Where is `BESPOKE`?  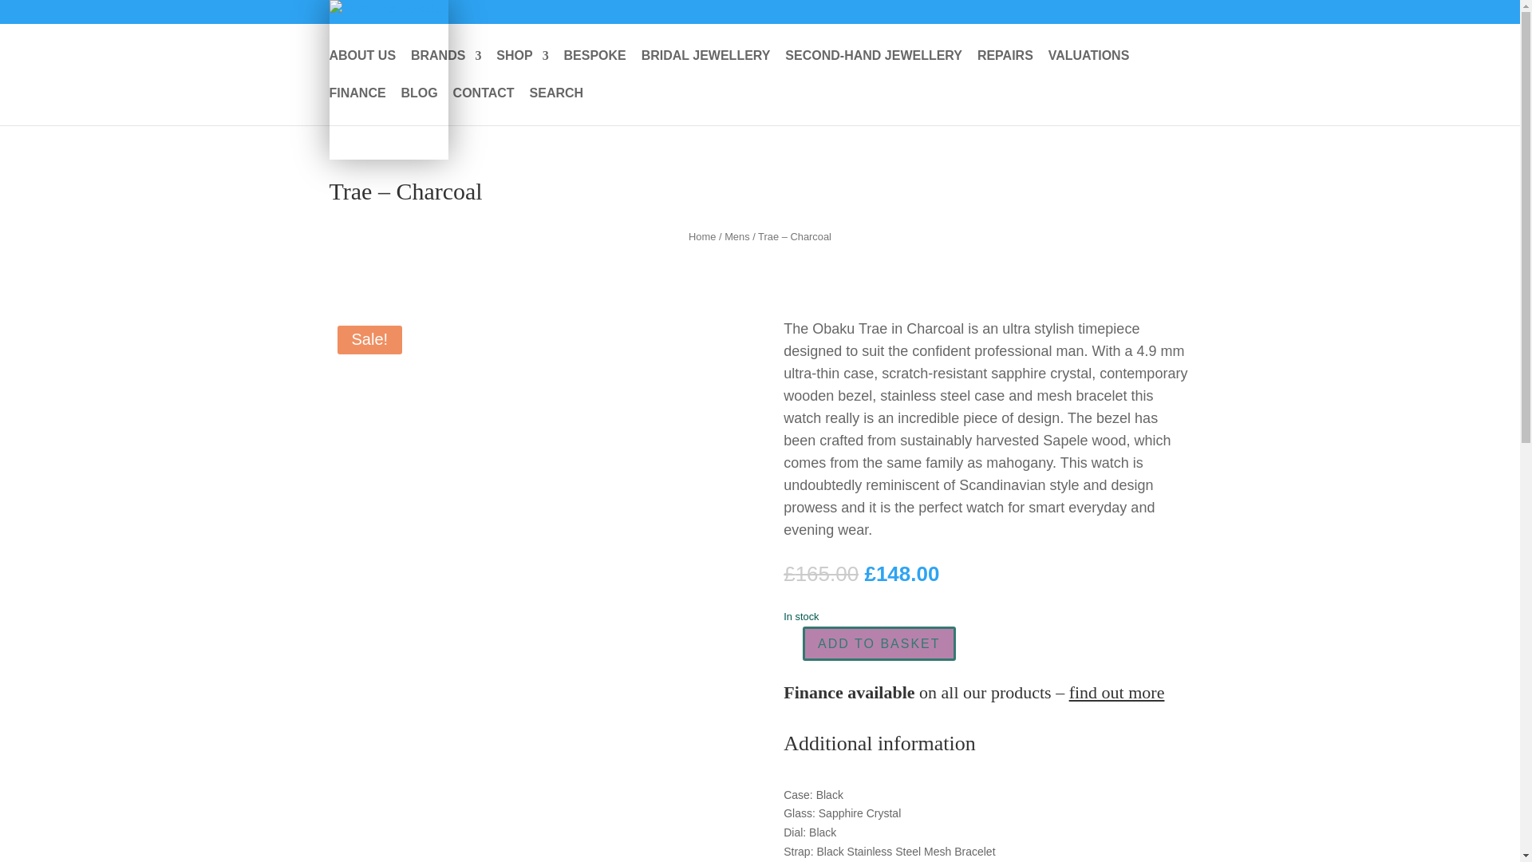
BESPOKE is located at coordinates (595, 69).